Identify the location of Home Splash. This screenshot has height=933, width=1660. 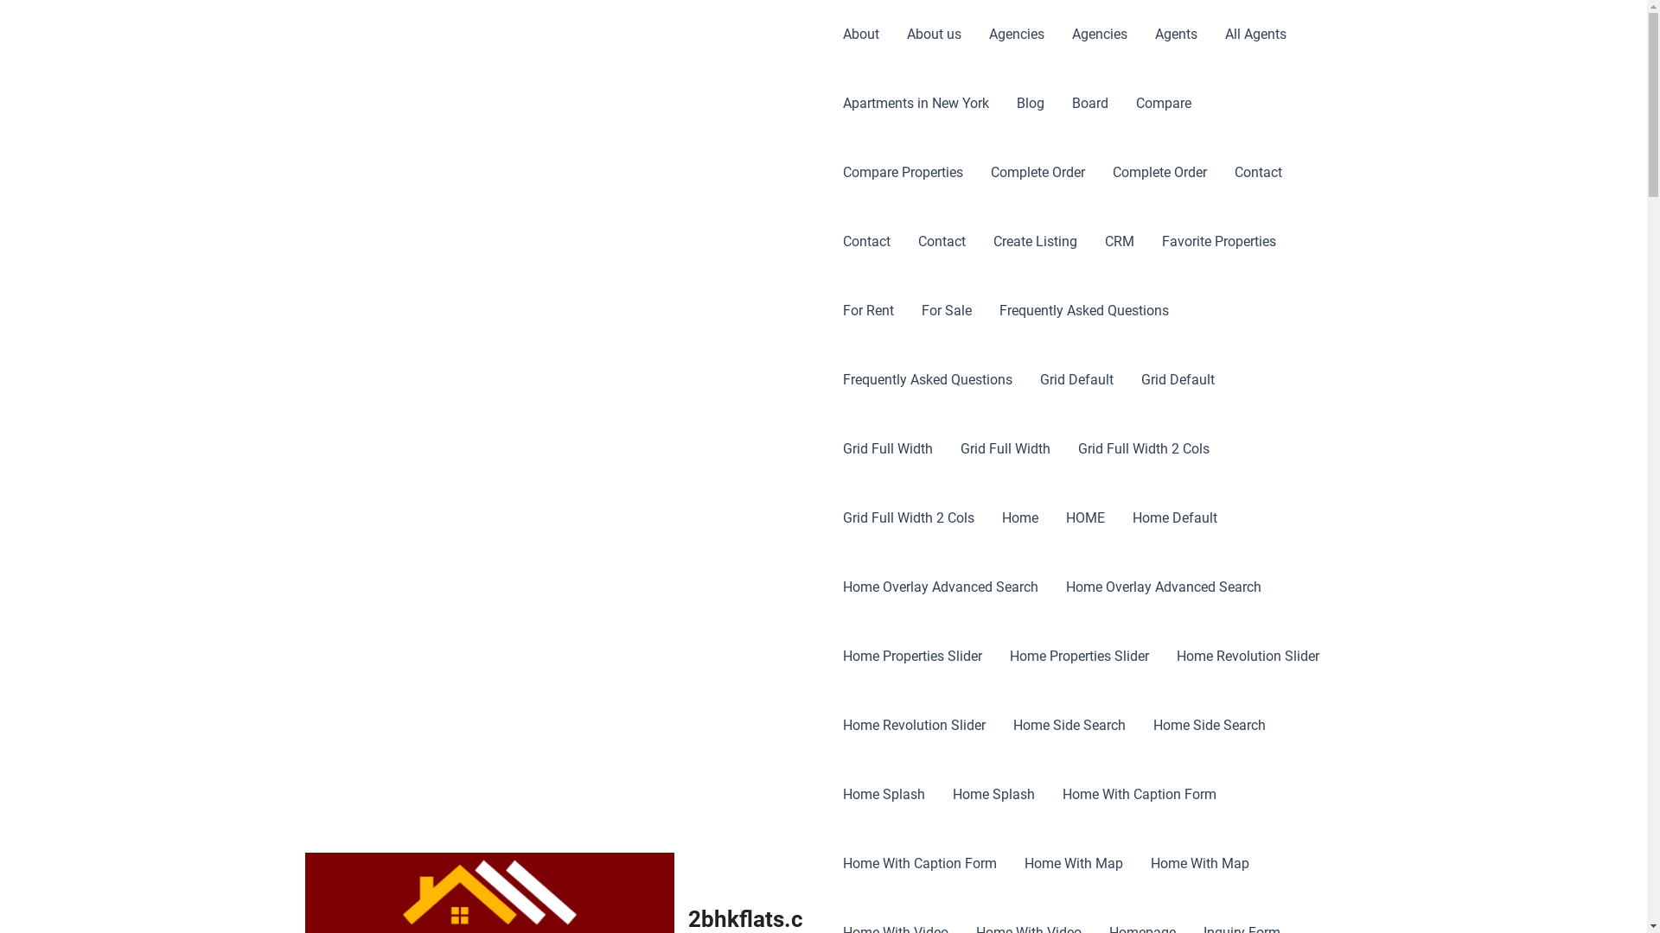
(994, 795).